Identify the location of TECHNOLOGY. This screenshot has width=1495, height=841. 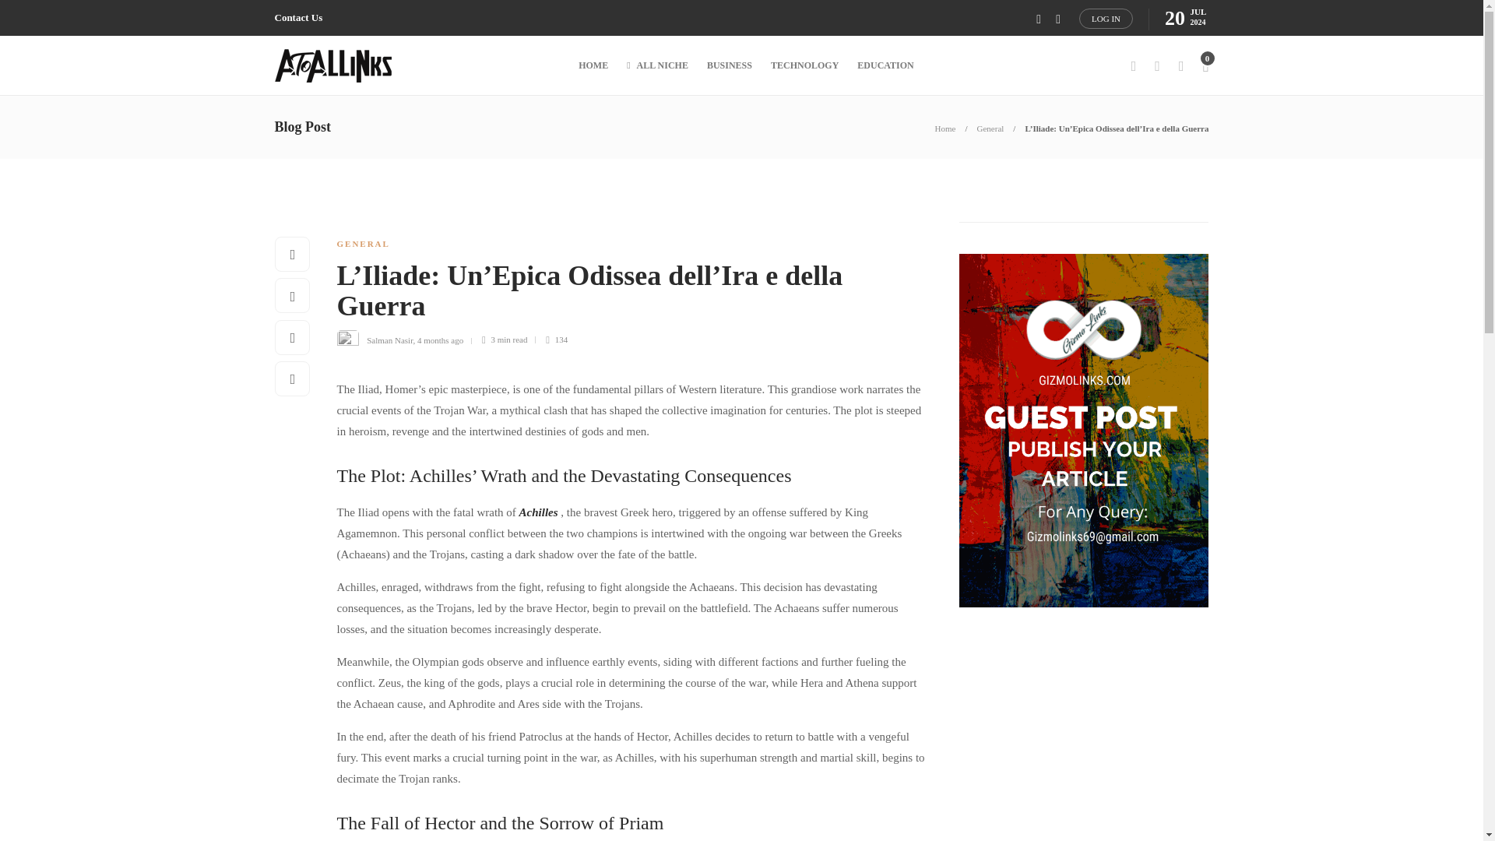
(805, 65).